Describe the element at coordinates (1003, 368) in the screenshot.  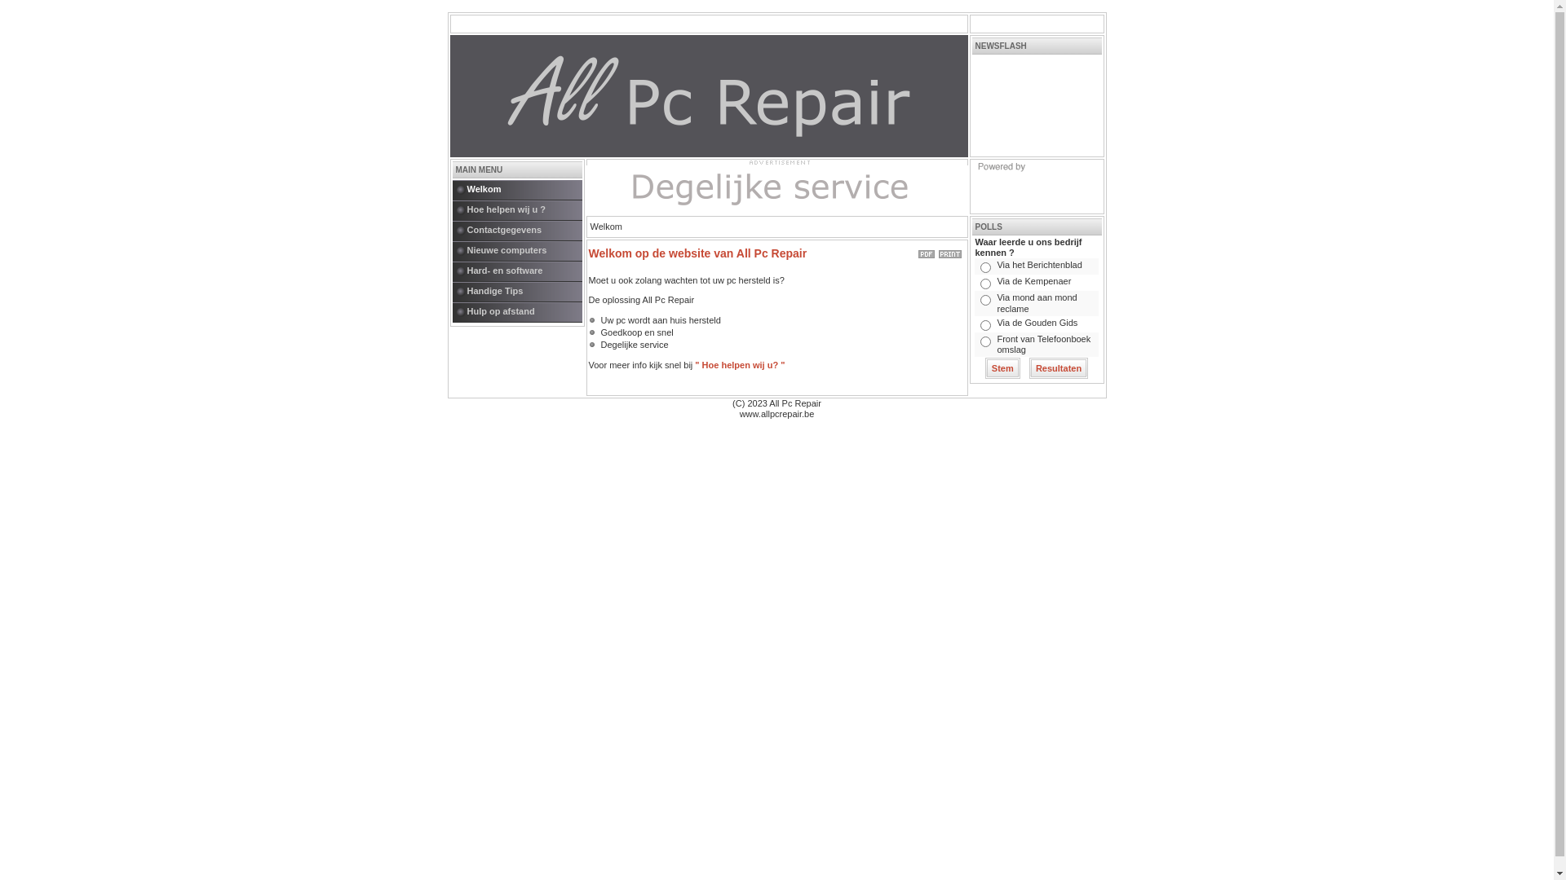
I see `Stem` at that location.